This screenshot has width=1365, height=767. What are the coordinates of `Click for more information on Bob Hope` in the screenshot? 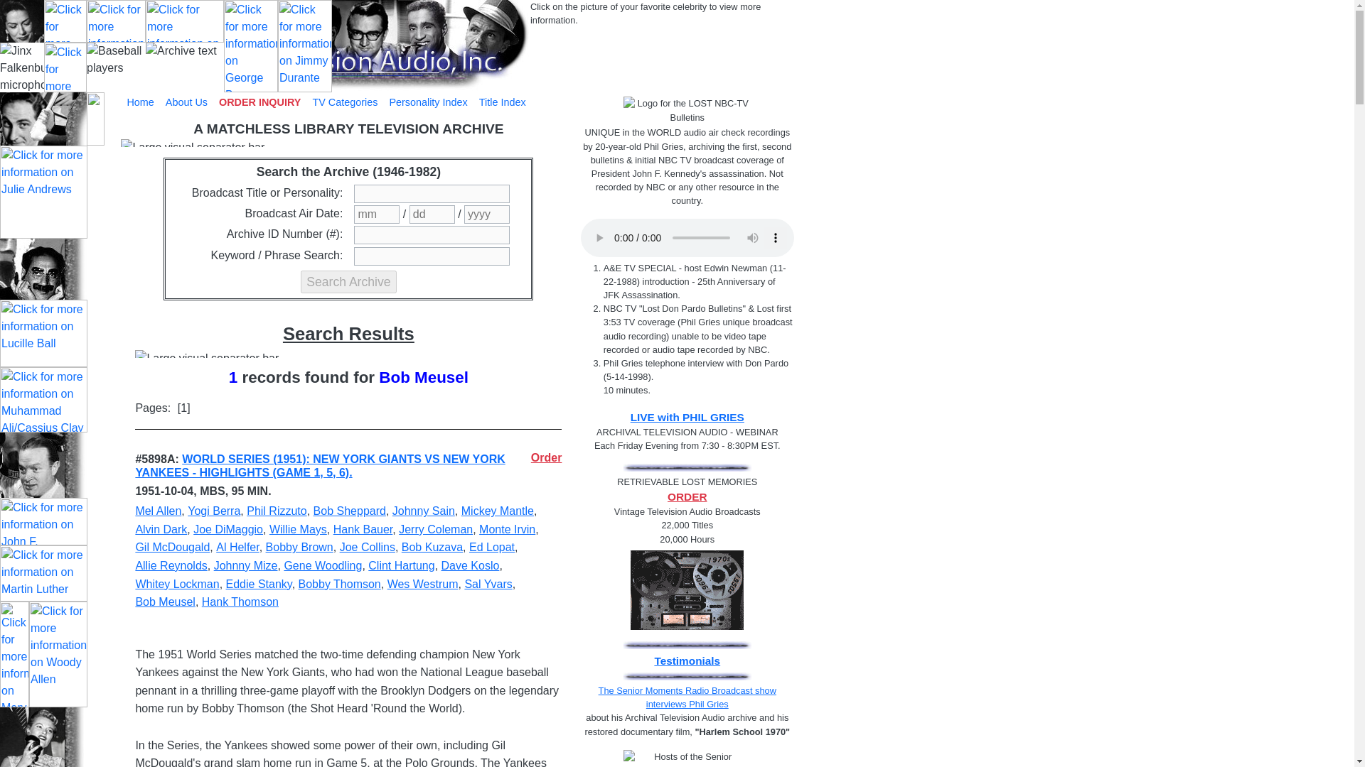 It's located at (43, 464).